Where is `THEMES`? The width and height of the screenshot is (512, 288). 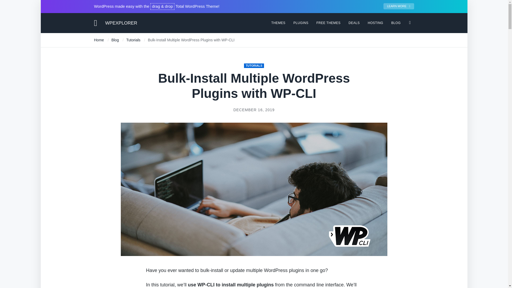 THEMES is located at coordinates (278, 23).